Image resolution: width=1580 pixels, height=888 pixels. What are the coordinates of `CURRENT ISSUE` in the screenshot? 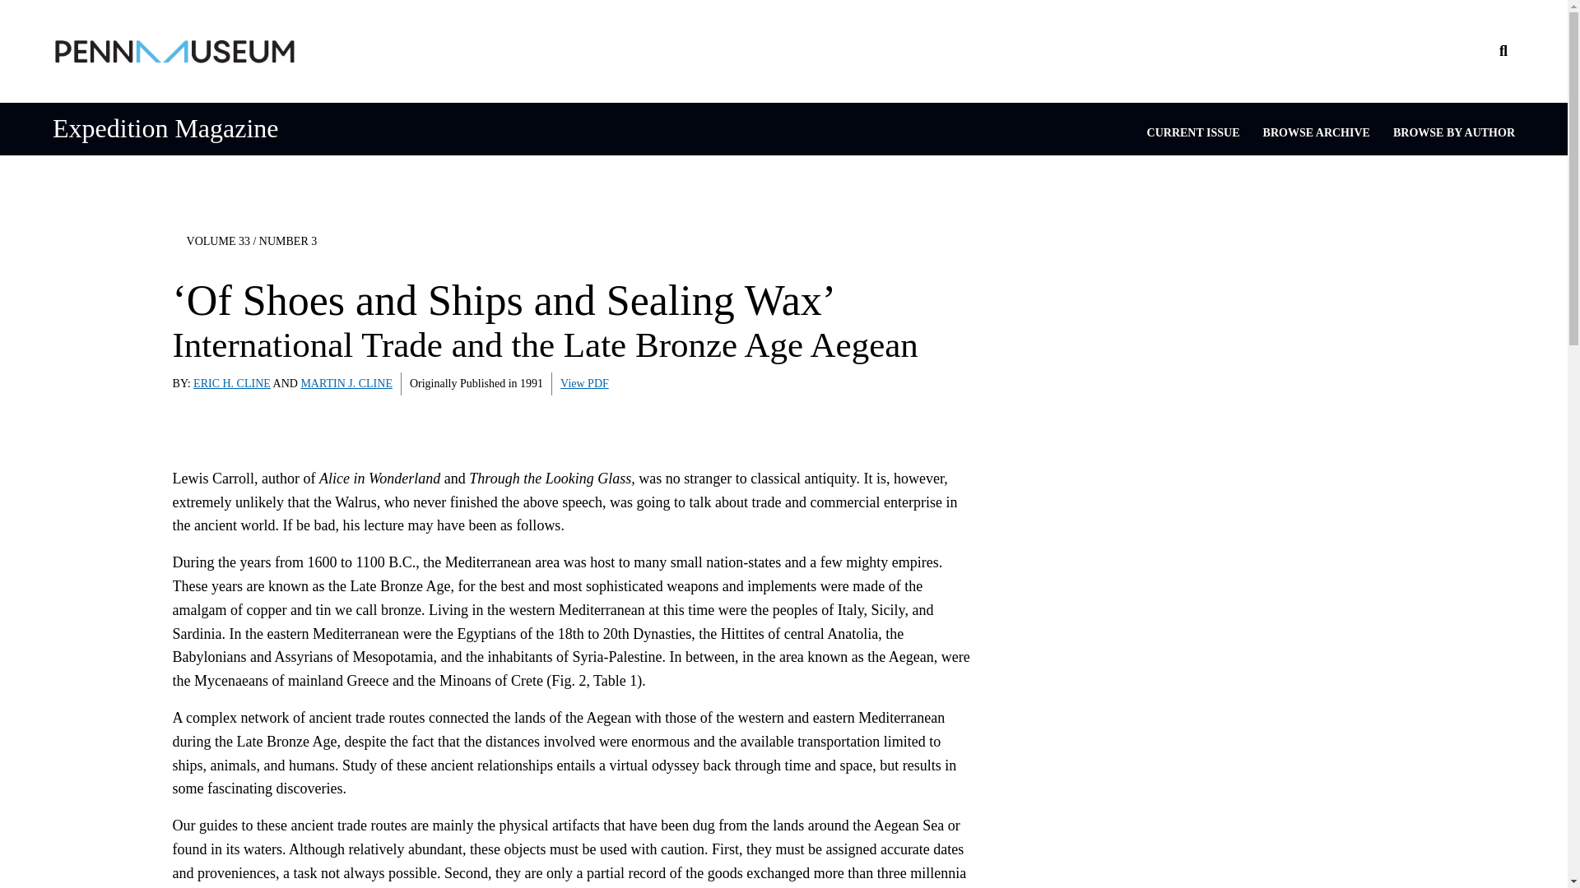 It's located at (1193, 132).